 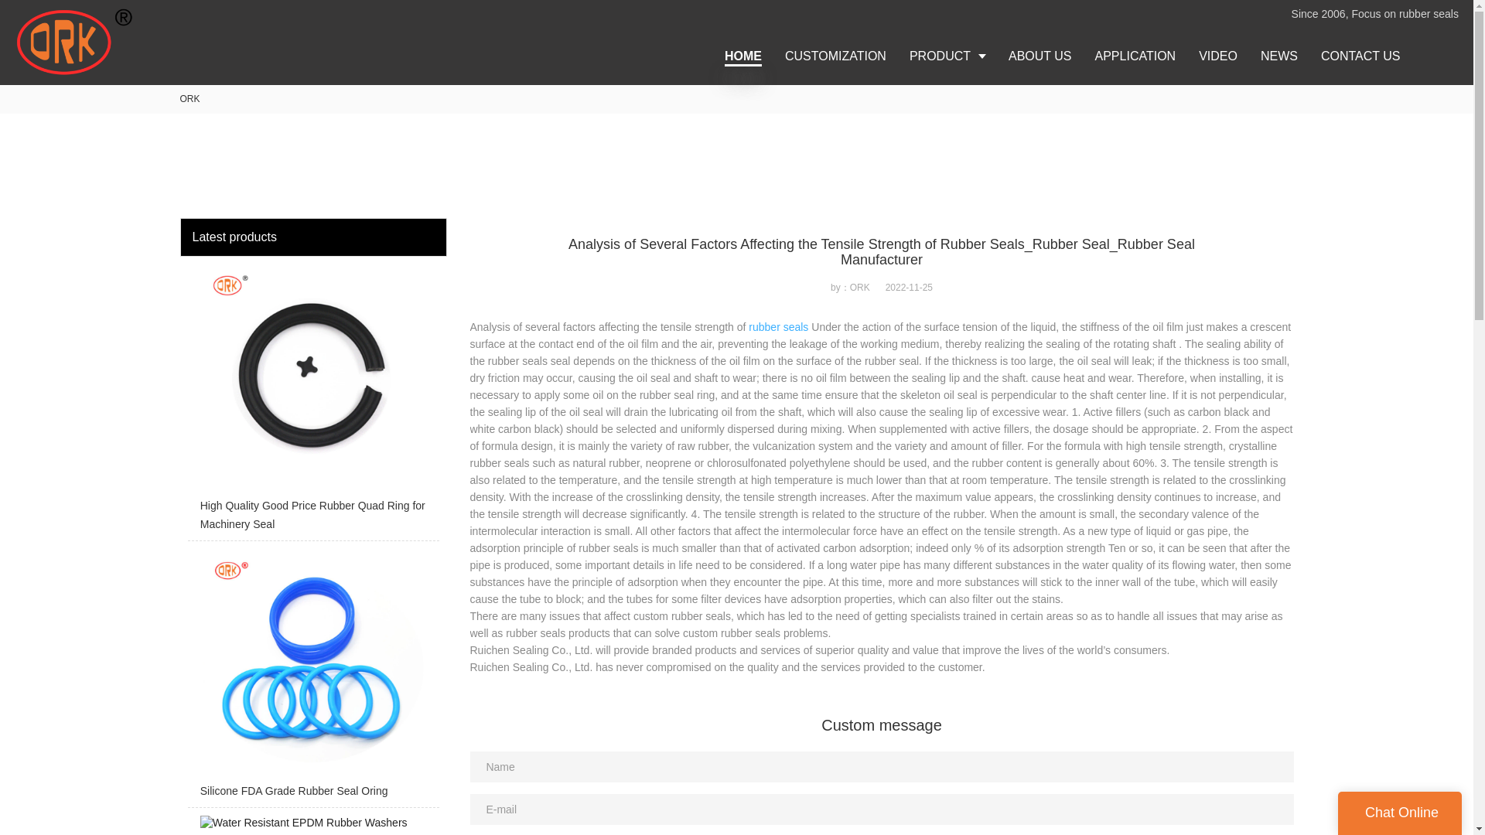 I want to click on HOME, so click(x=742, y=56).